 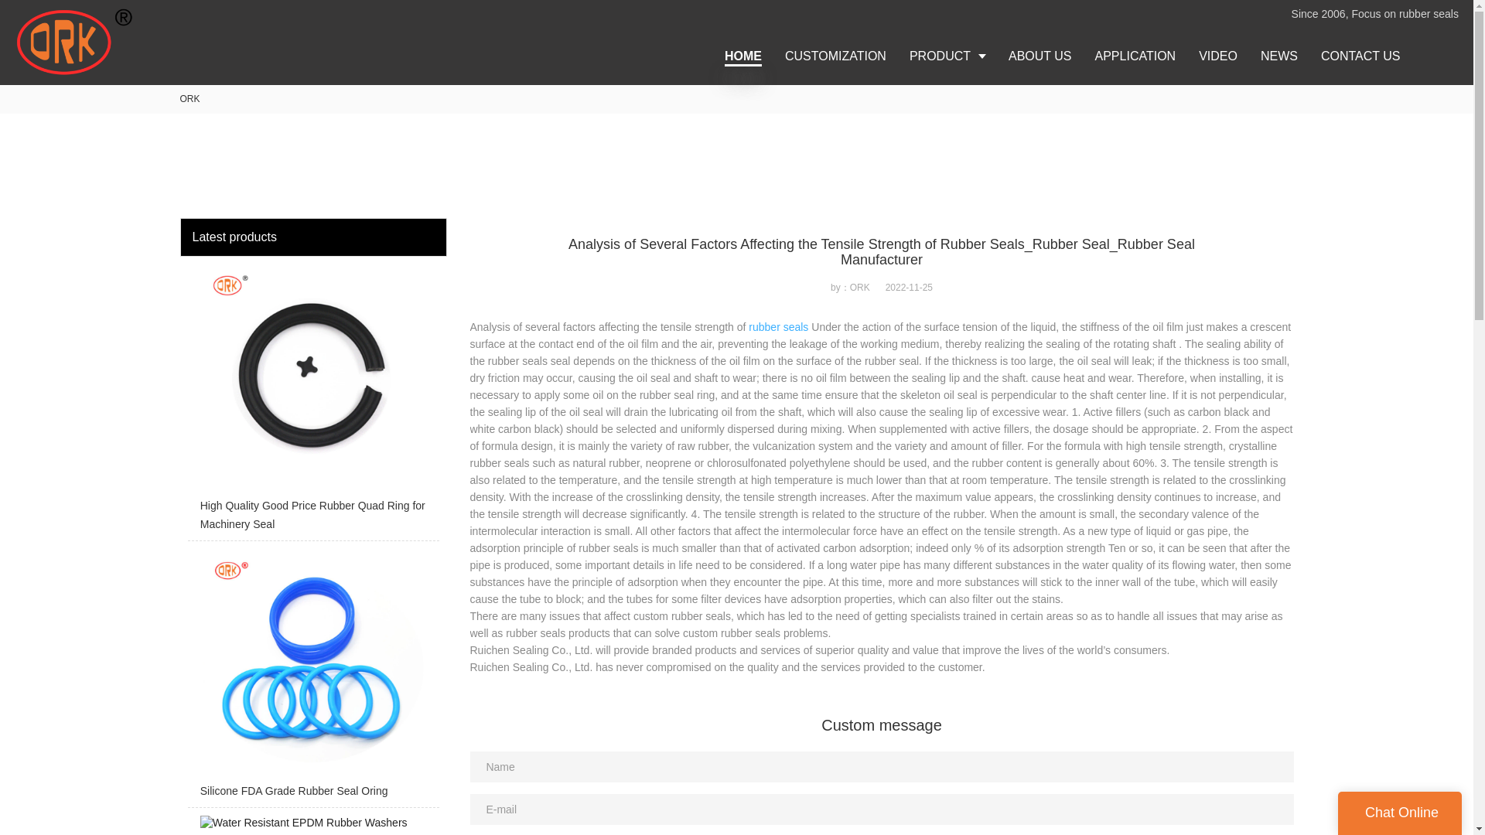 I want to click on HOME, so click(x=742, y=56).